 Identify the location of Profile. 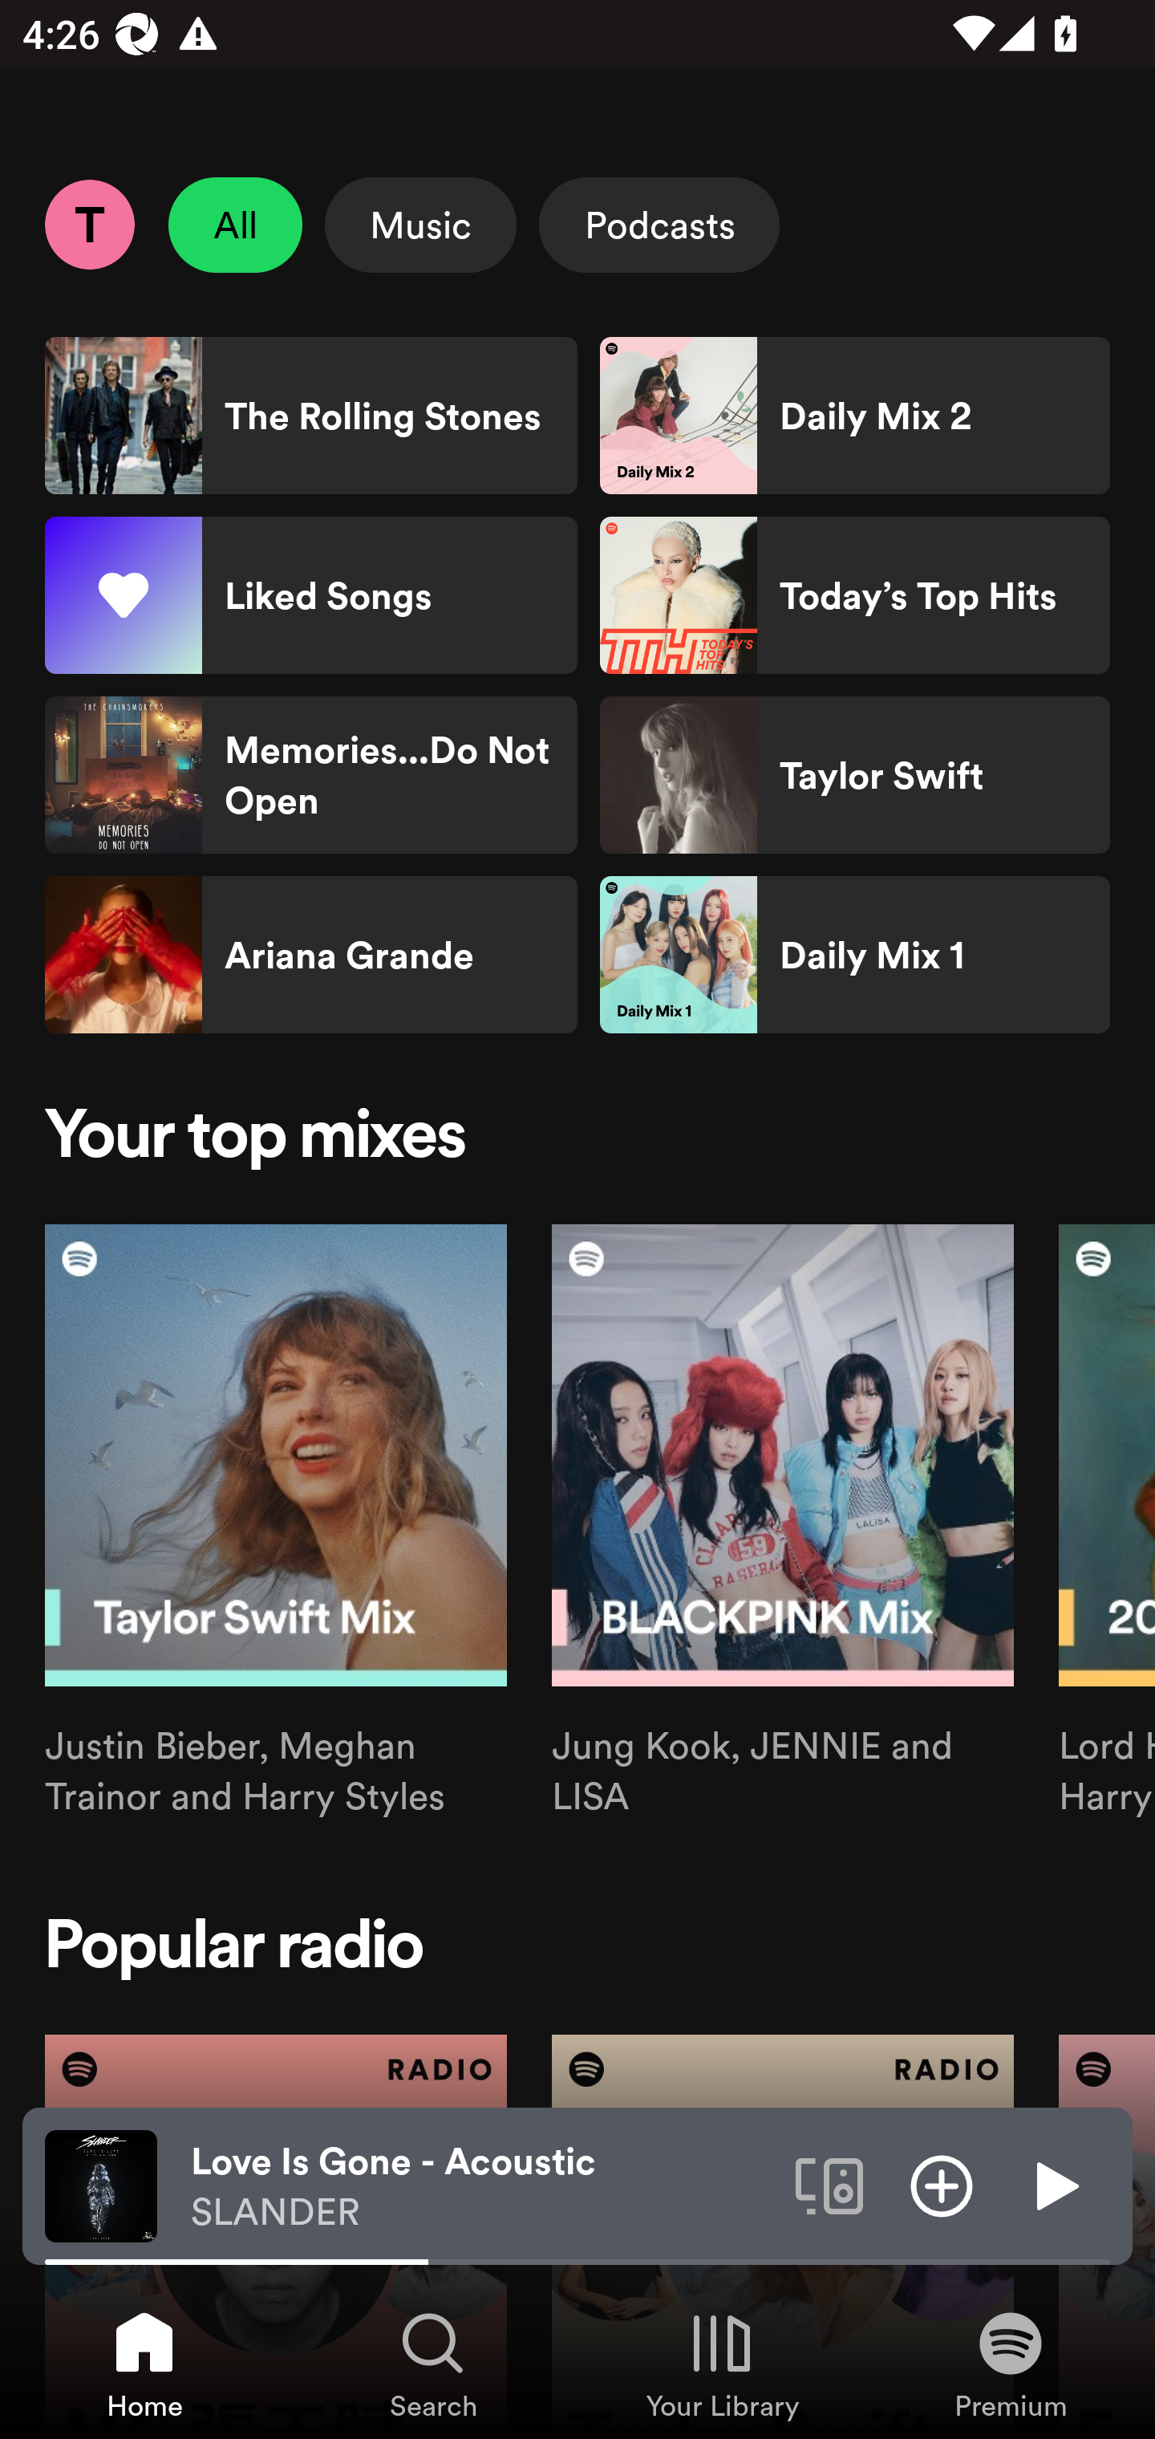
(89, 224).